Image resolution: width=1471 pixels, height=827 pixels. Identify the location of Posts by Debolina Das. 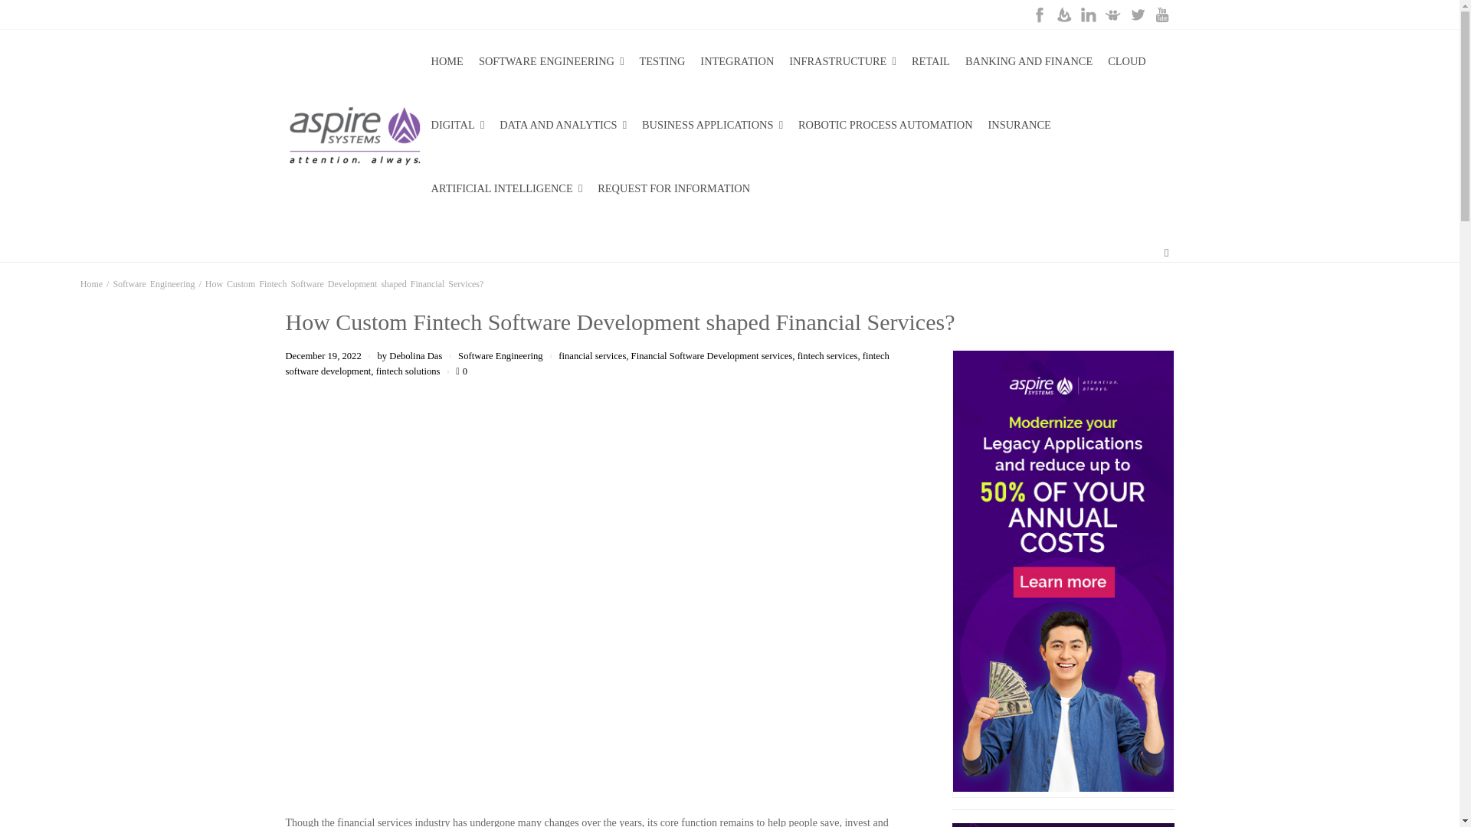
(415, 355).